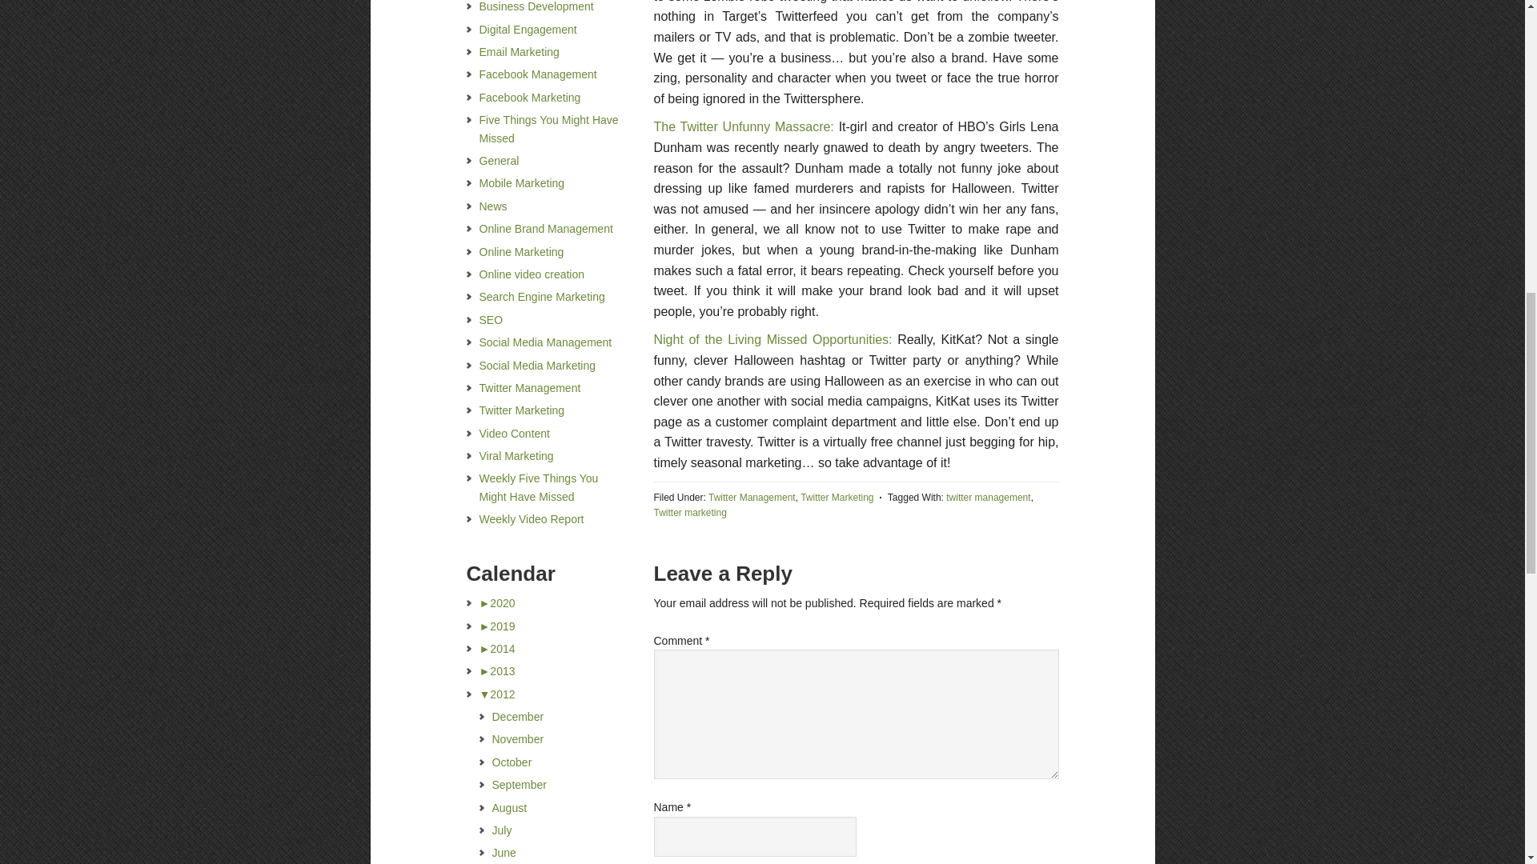 The height and width of the screenshot is (864, 1537). What do you see at coordinates (536, 6) in the screenshot?
I see `Business Development` at bounding box center [536, 6].